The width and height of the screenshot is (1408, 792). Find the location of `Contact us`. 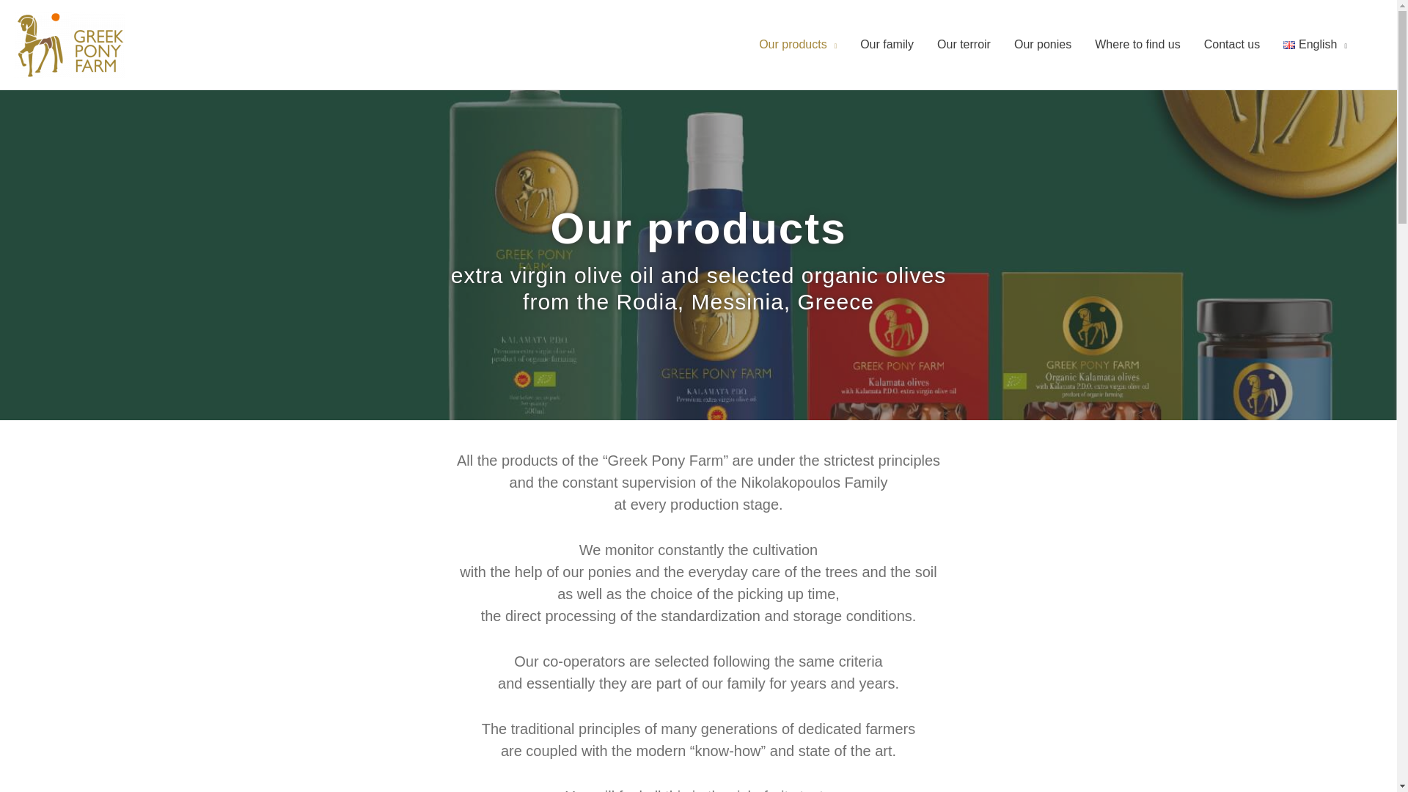

Contact us is located at coordinates (1232, 44).